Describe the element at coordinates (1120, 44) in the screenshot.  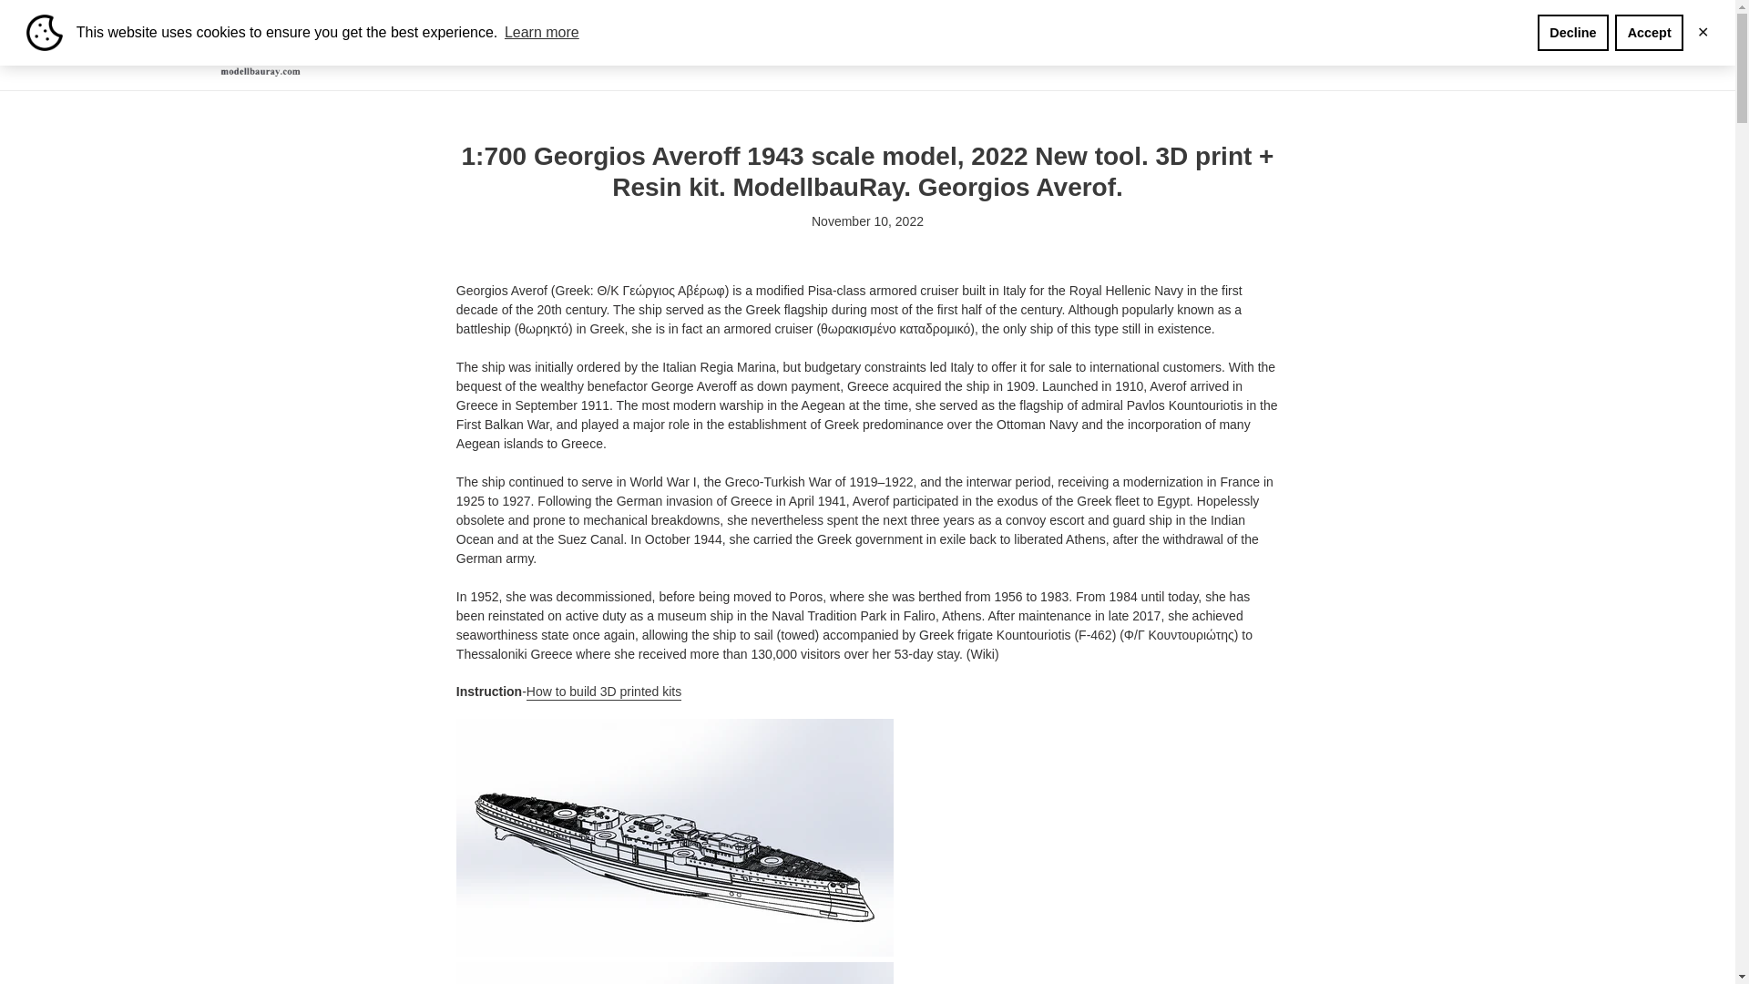
I see `US Store` at that location.